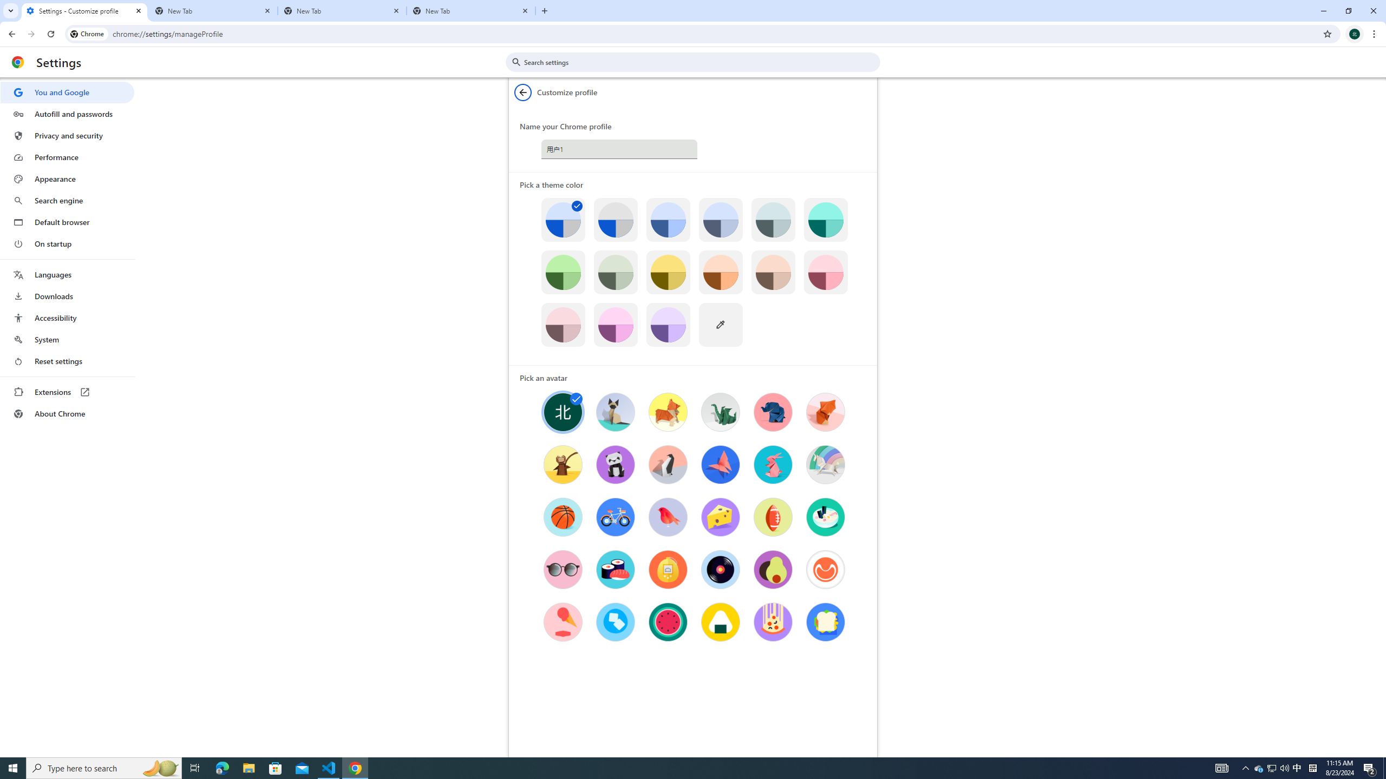  Describe the element at coordinates (67, 318) in the screenshot. I see `Accessibility` at that location.